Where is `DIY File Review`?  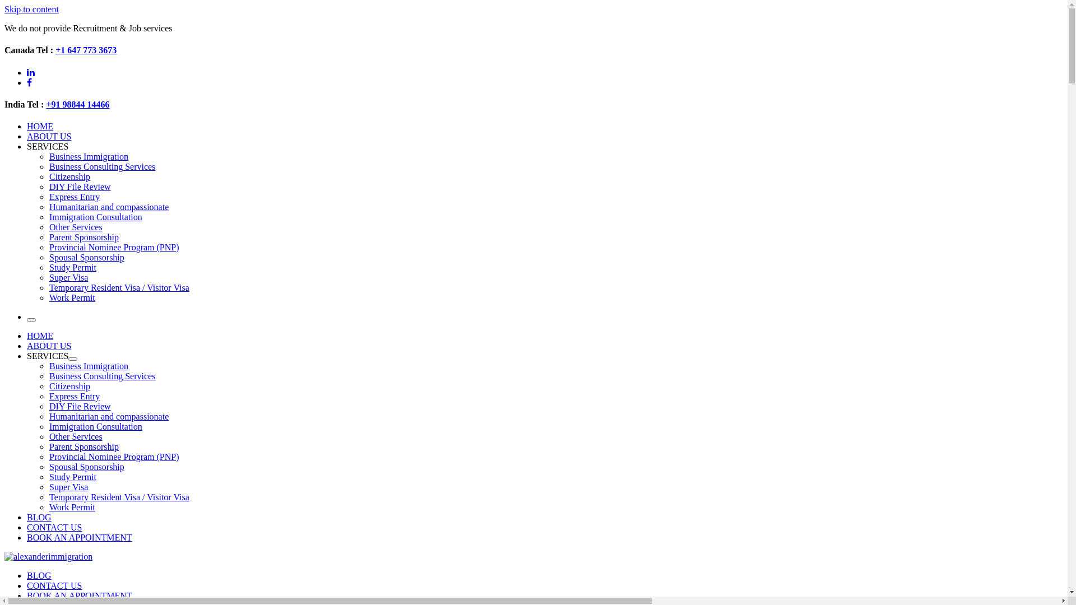 DIY File Review is located at coordinates (80, 187).